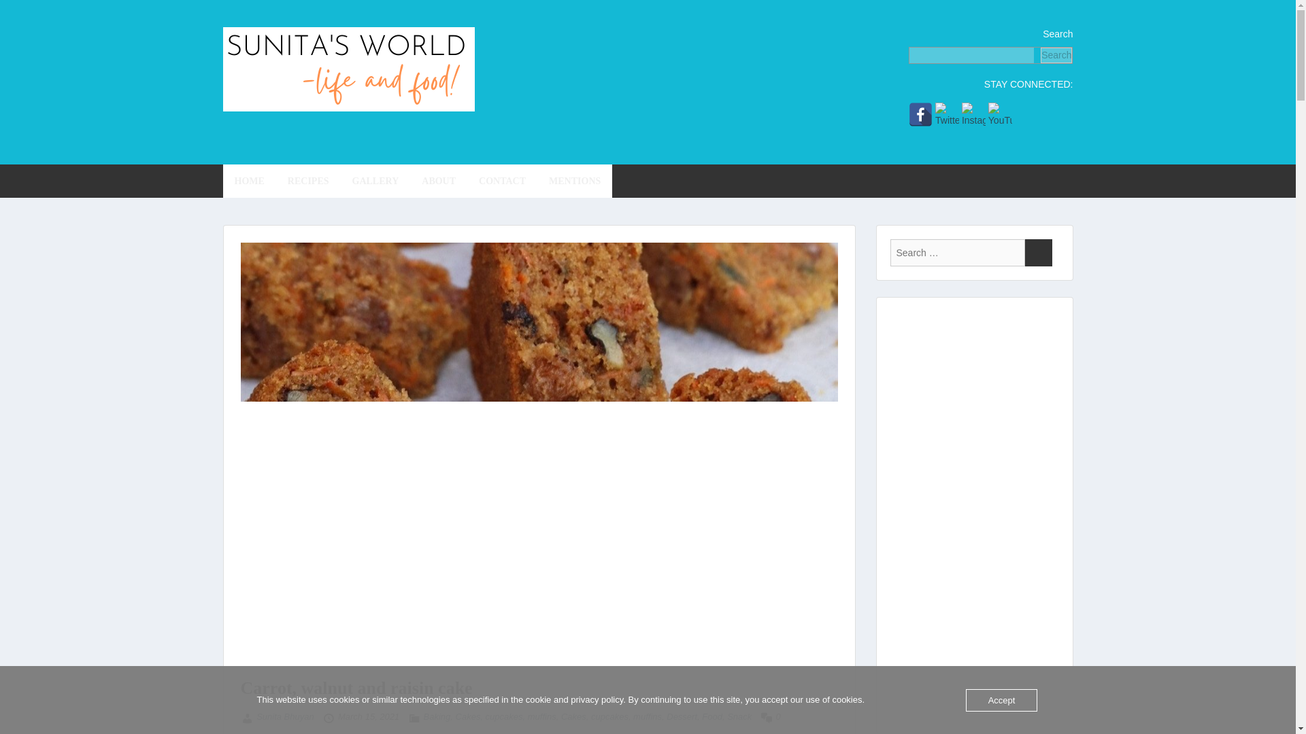 This screenshot has height=734, width=1306. What do you see at coordinates (308, 181) in the screenshot?
I see `RECIPES` at bounding box center [308, 181].